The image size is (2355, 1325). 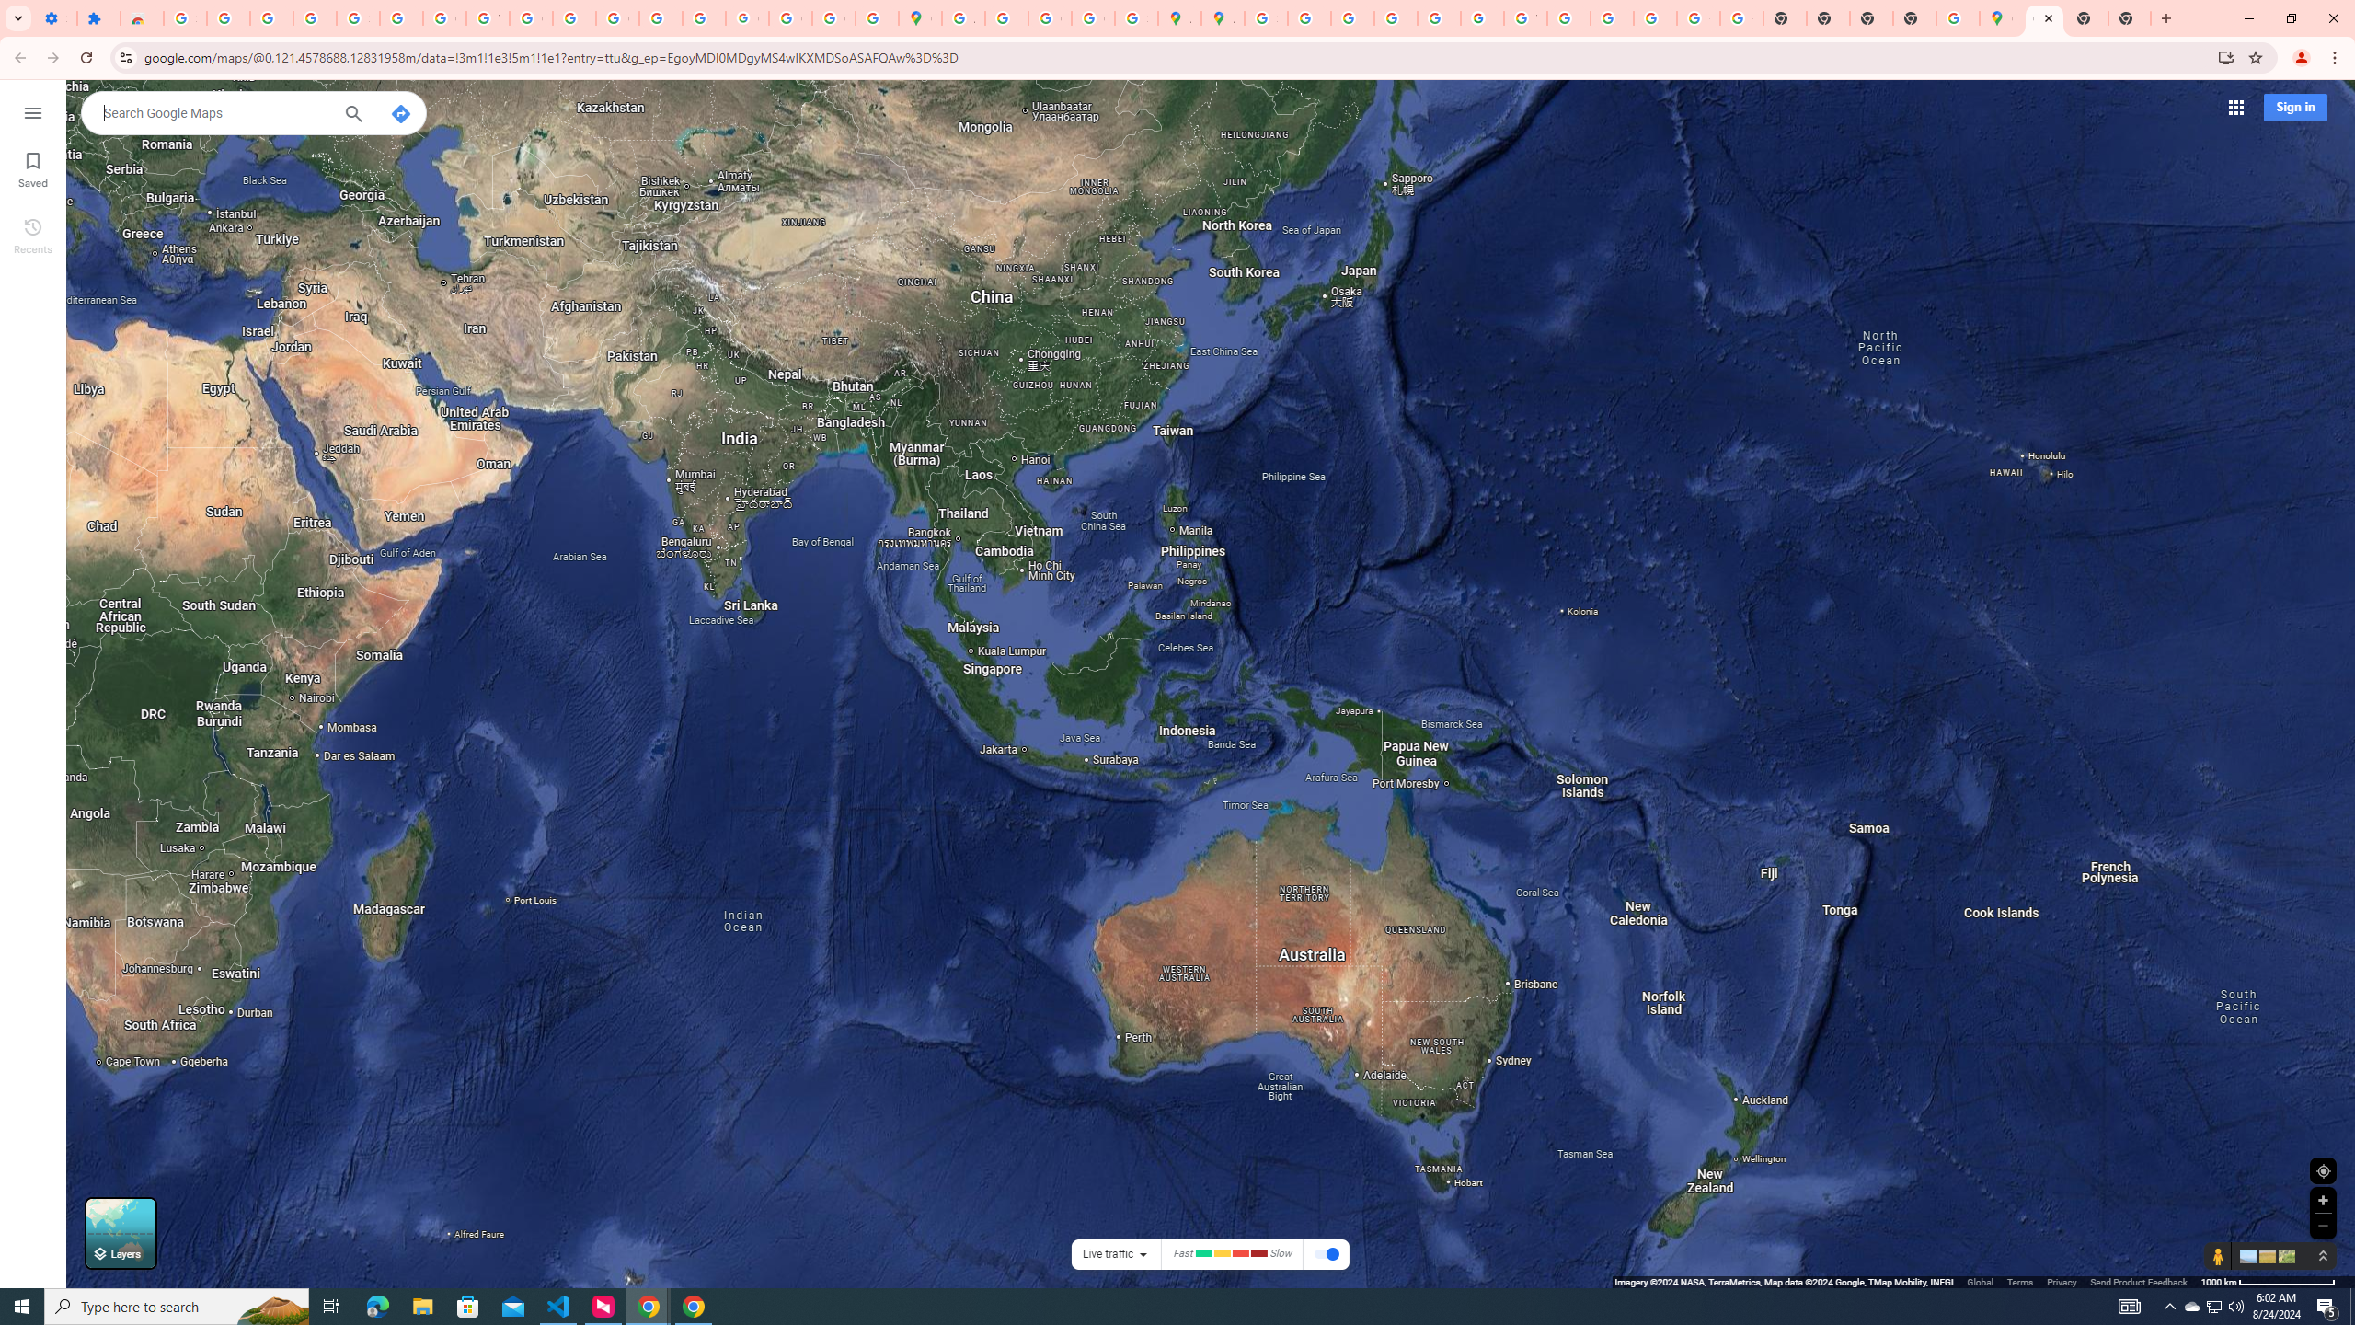 What do you see at coordinates (2044, 18) in the screenshot?
I see `Google Maps` at bounding box center [2044, 18].